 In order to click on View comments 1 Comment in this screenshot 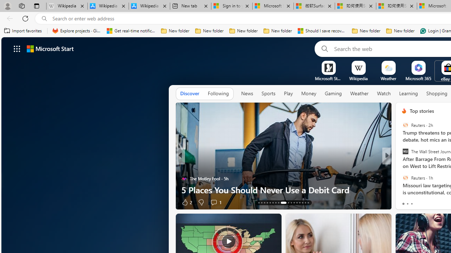, I will do `click(433, 202)`.